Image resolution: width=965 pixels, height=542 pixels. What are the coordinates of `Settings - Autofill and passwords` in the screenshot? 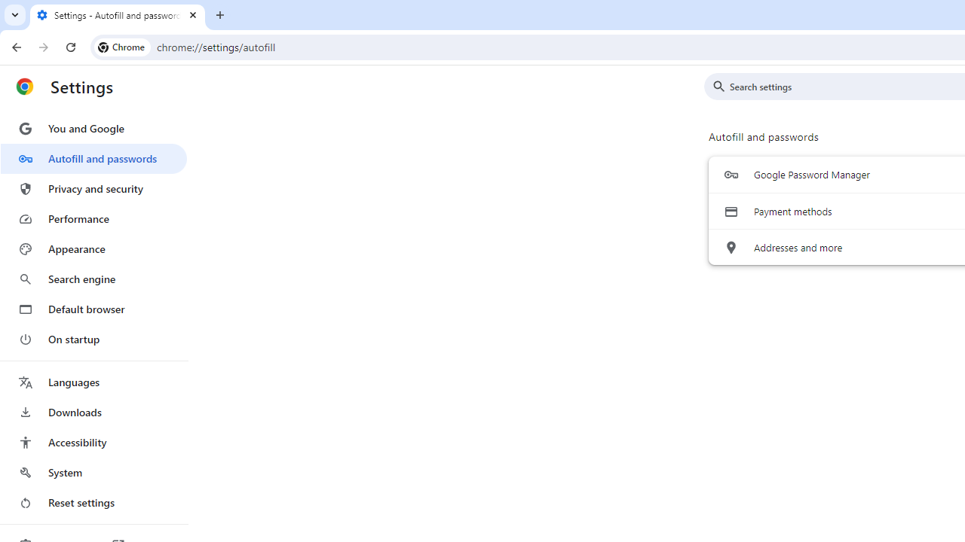 It's located at (118, 15).